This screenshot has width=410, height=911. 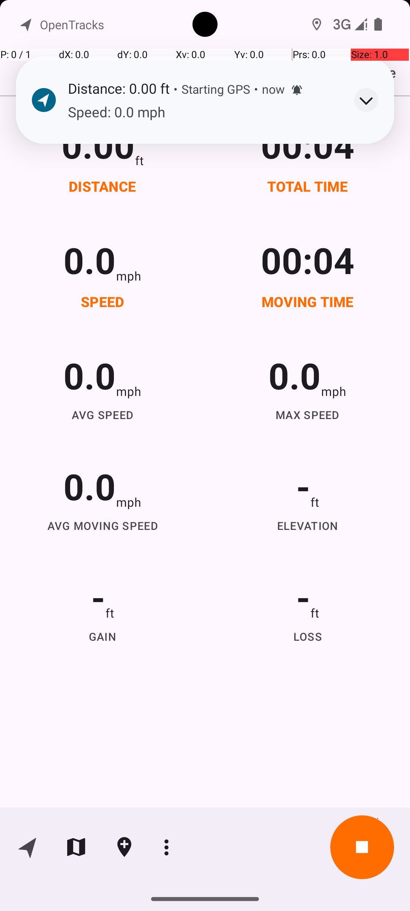 What do you see at coordinates (307, 525) in the screenshot?
I see `ELEVATION` at bounding box center [307, 525].